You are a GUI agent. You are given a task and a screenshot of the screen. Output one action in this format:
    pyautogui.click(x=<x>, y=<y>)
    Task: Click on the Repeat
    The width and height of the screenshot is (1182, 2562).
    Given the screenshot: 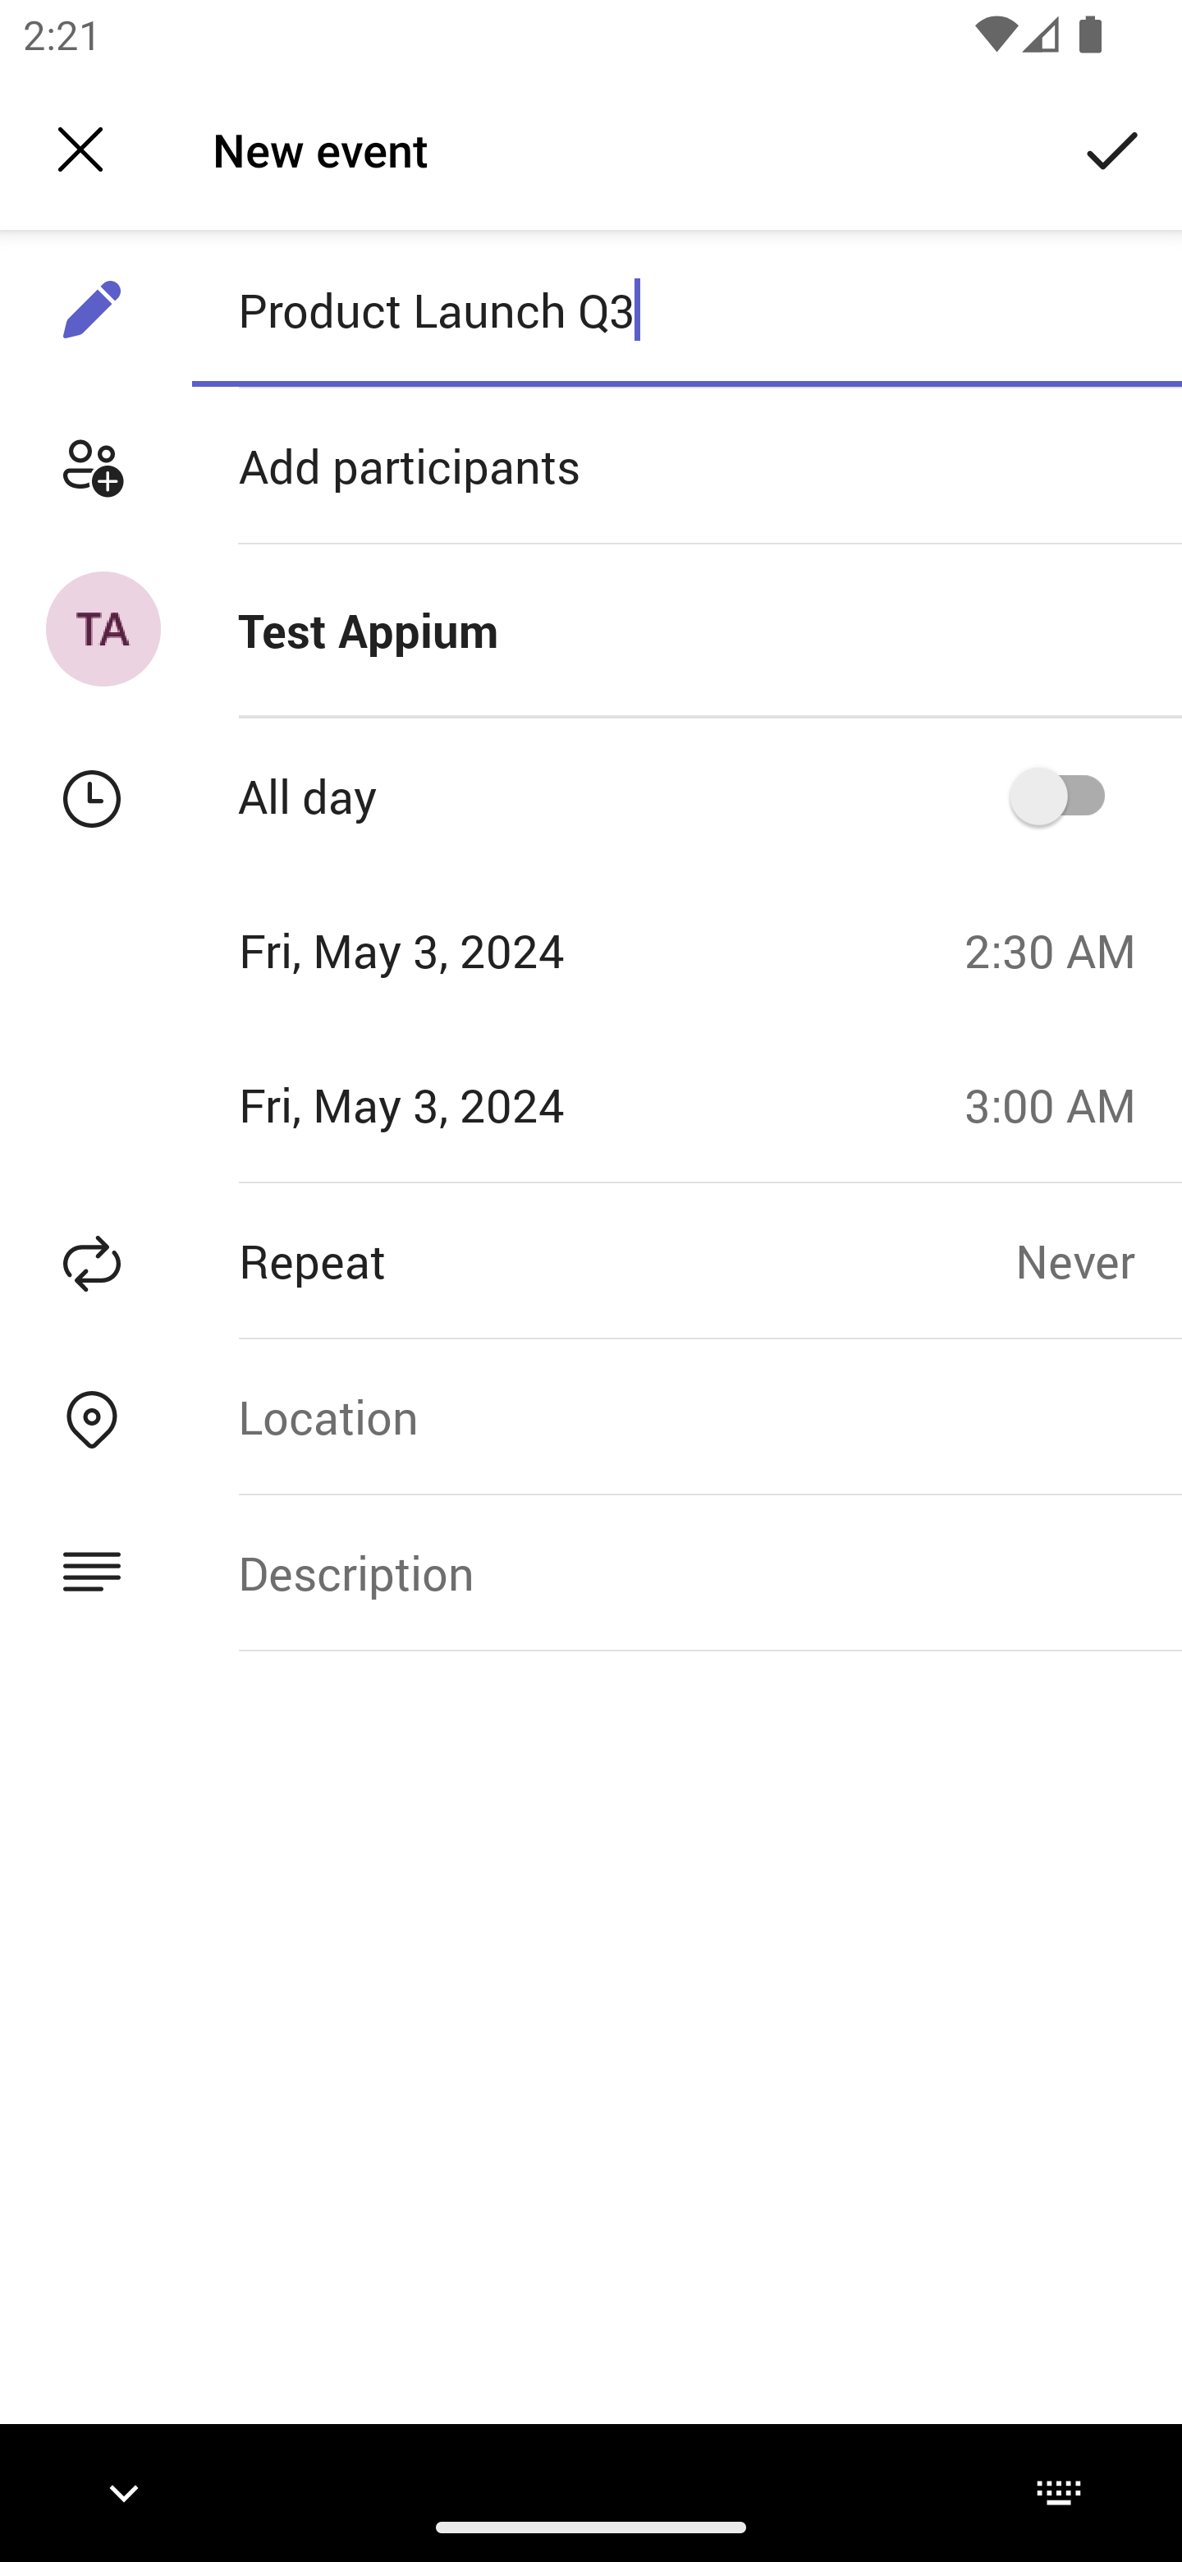 What is the action you would take?
    pyautogui.click(x=507, y=1260)
    